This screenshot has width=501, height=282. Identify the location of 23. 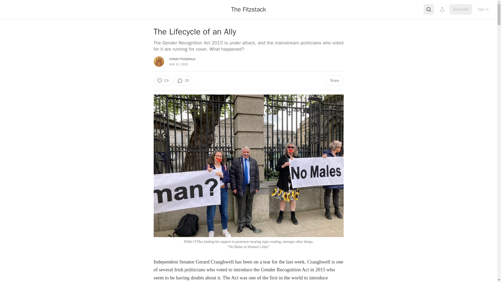
(162, 81).